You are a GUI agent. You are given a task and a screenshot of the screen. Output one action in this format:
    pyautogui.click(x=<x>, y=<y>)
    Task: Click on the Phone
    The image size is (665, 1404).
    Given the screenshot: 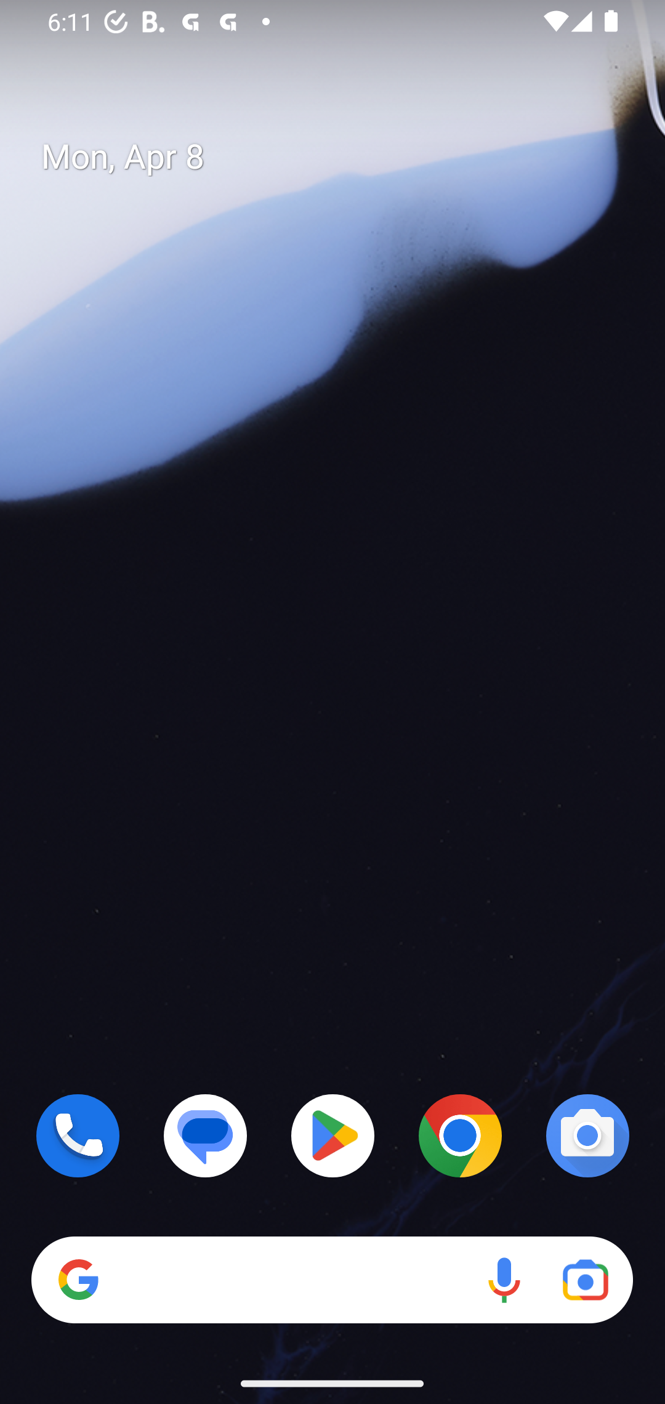 What is the action you would take?
    pyautogui.click(x=78, y=1136)
    